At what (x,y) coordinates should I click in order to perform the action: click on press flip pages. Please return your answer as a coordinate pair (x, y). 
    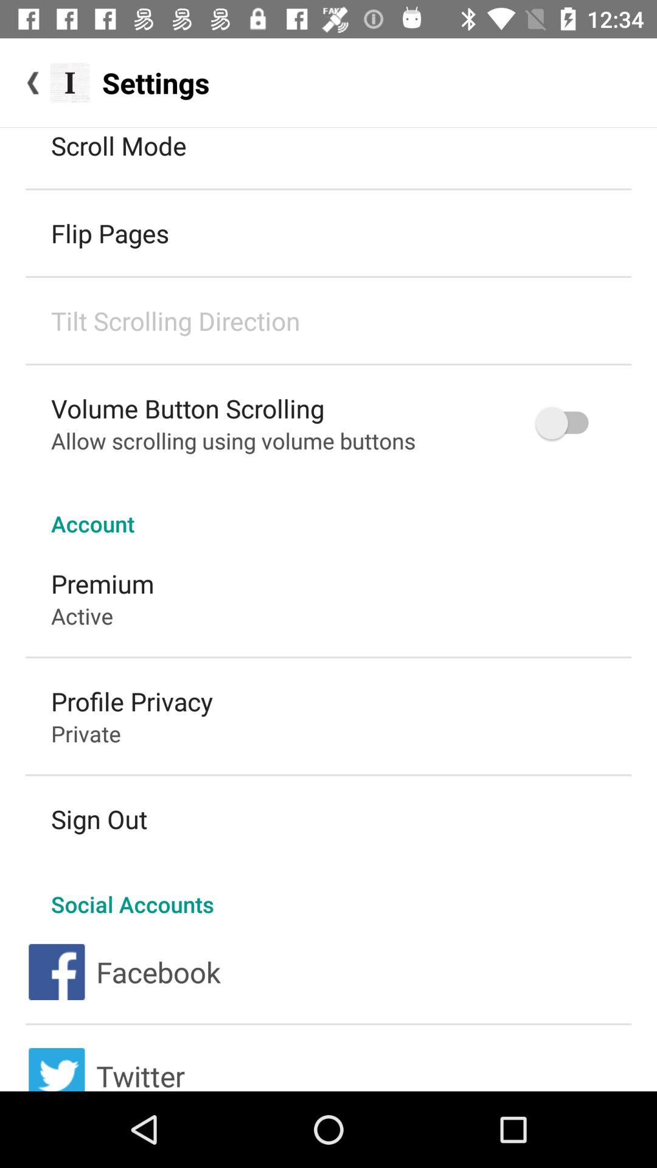
    Looking at the image, I should click on (110, 232).